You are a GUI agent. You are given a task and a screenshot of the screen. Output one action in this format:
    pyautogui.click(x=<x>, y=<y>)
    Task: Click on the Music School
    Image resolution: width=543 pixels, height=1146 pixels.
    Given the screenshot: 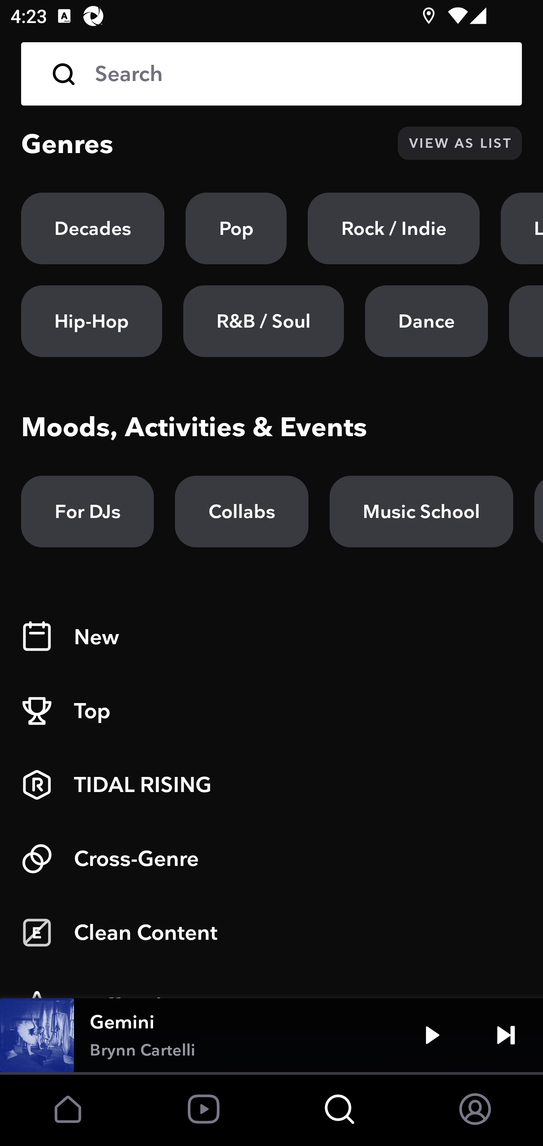 What is the action you would take?
    pyautogui.click(x=421, y=512)
    